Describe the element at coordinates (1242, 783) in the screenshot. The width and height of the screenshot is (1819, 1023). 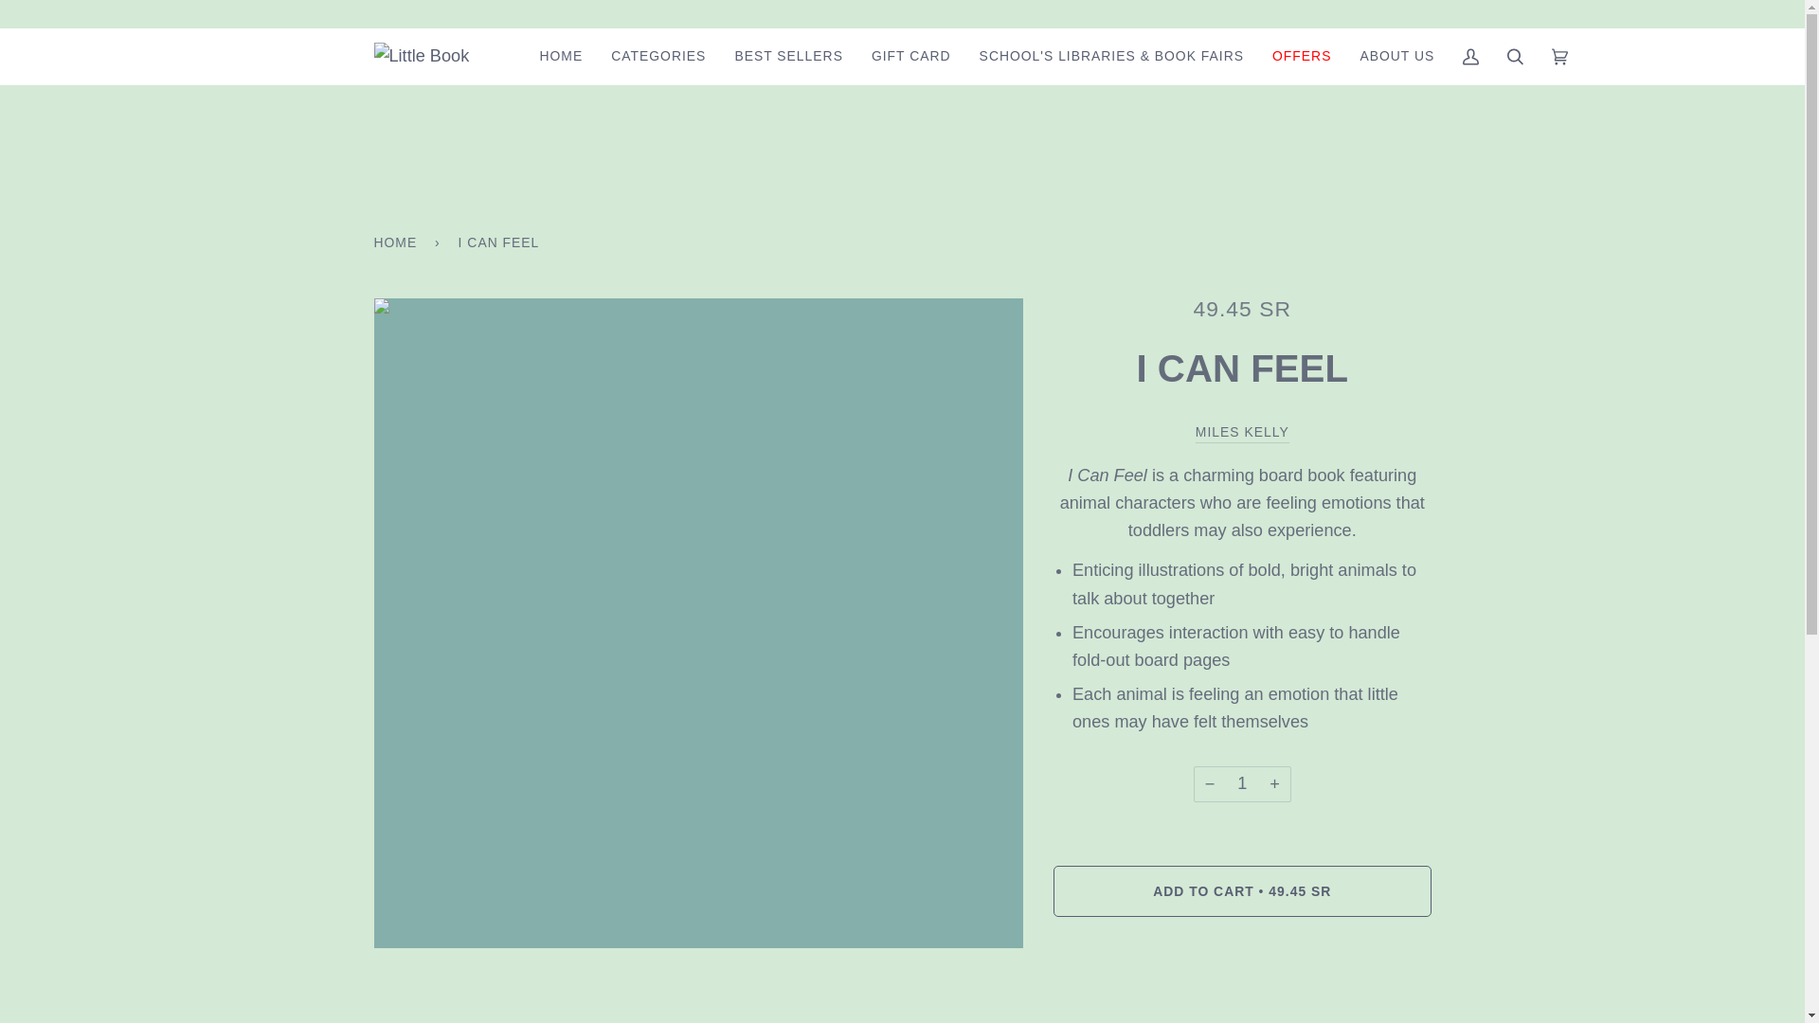
I see `1` at that location.